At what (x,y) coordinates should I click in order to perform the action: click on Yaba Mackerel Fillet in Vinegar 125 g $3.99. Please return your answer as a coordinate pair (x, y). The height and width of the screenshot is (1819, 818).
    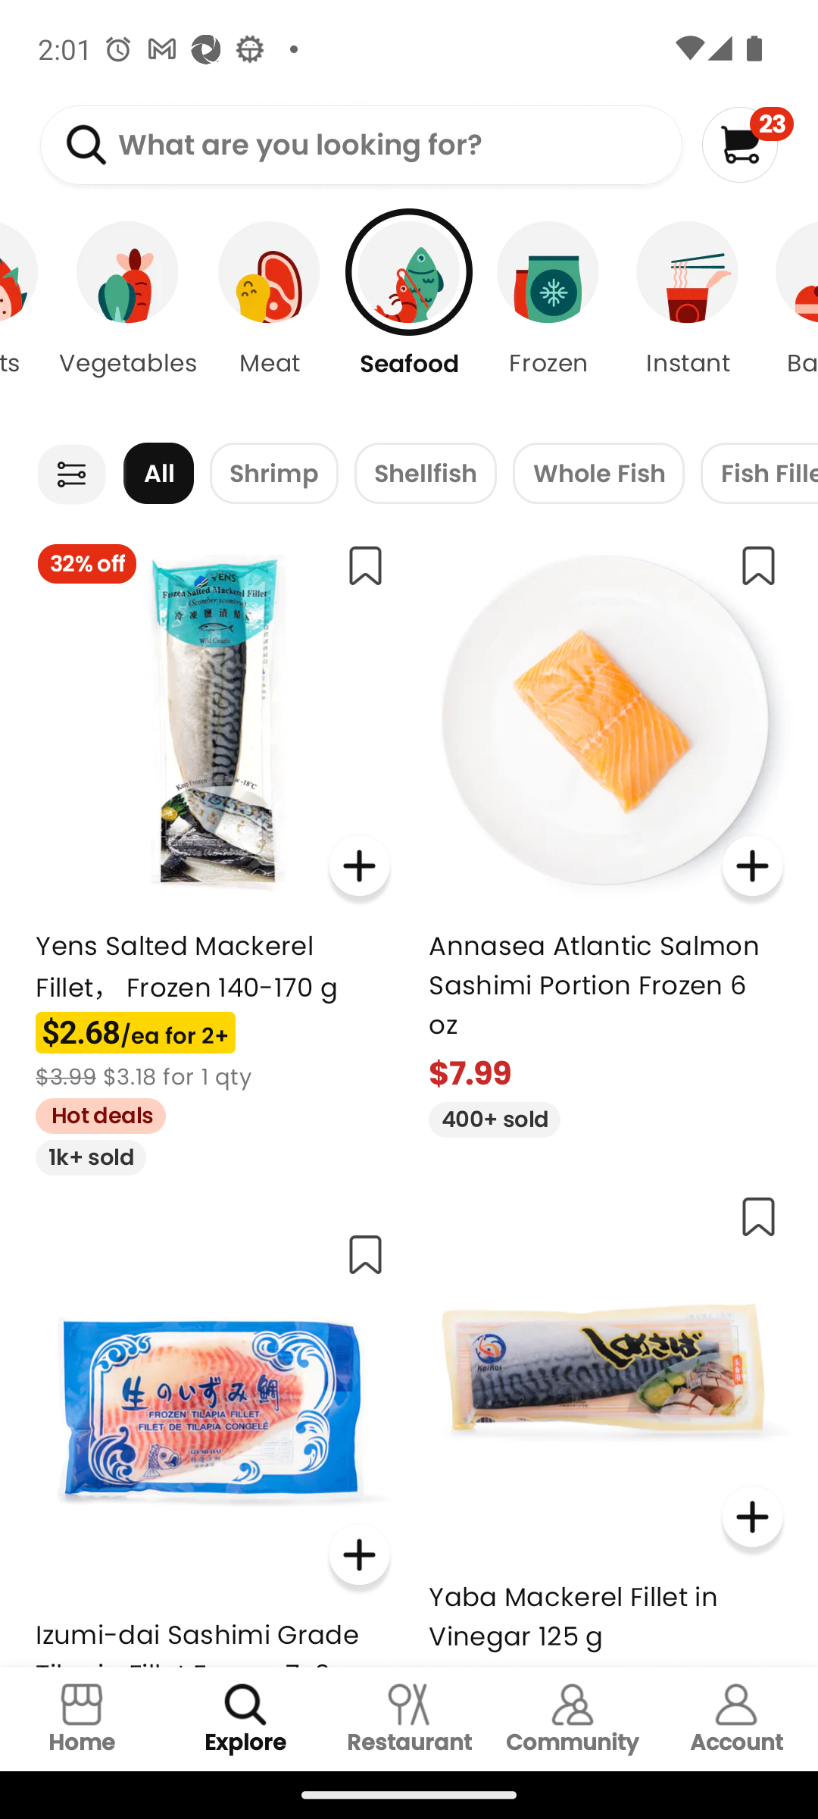
    Looking at the image, I should click on (606, 1422).